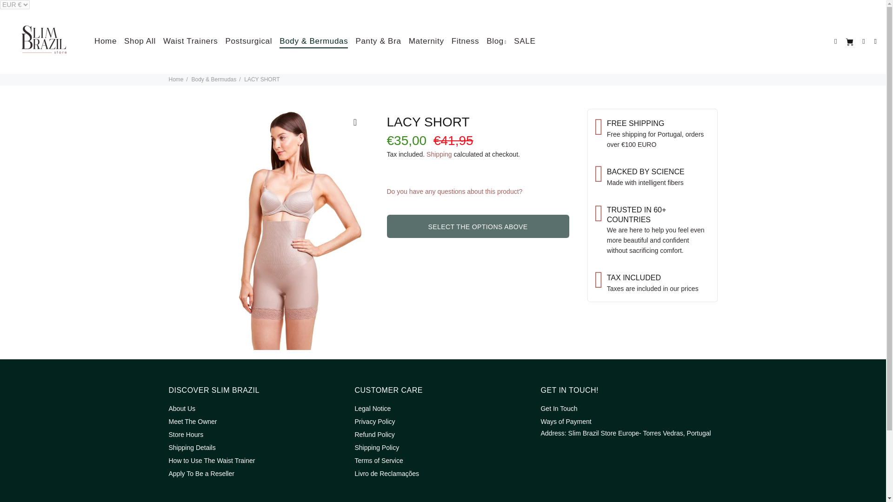 This screenshot has width=893, height=502. Describe the element at coordinates (427, 41) in the screenshot. I see `Maternity` at that location.